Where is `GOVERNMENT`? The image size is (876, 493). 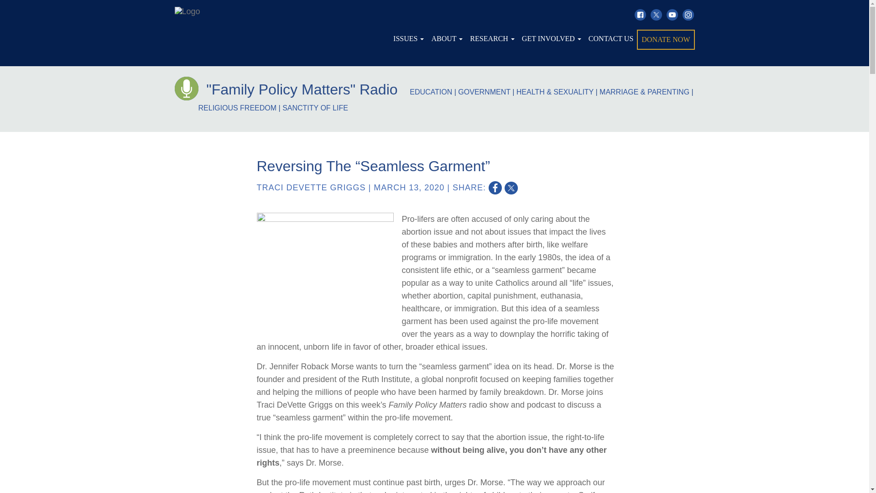 GOVERNMENT is located at coordinates (484, 92).